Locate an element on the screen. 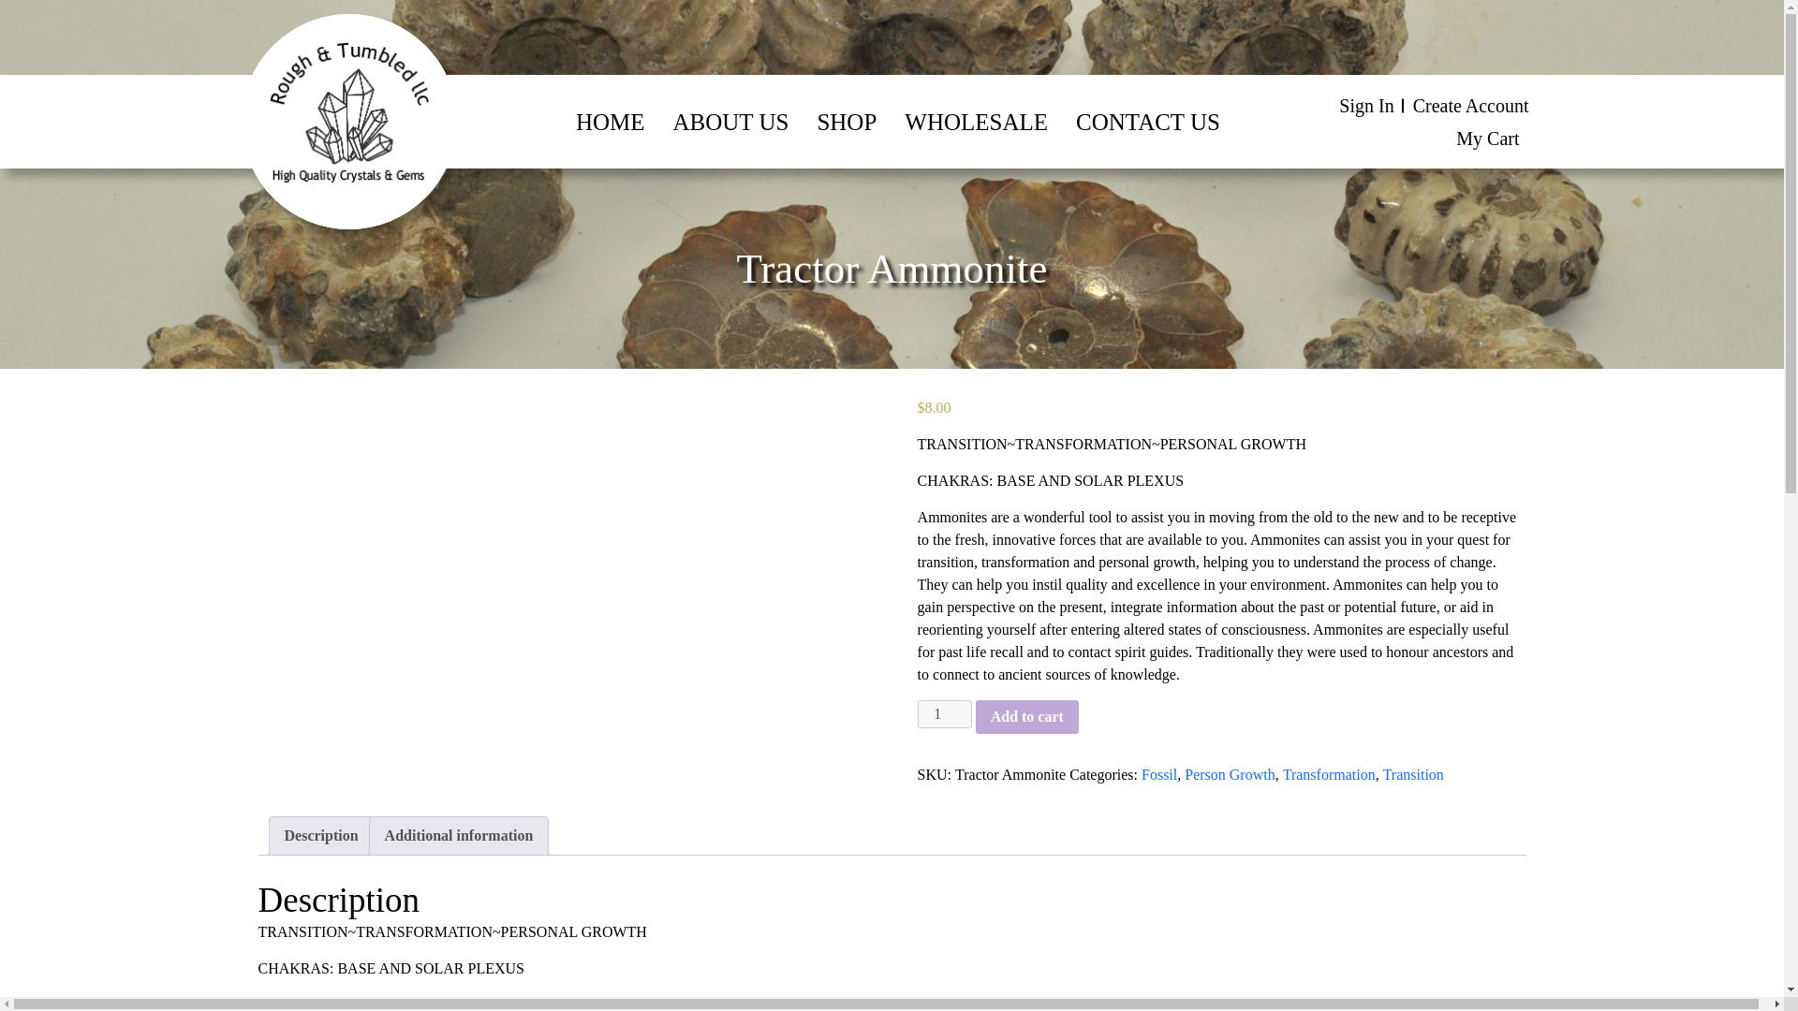  HOME is located at coordinates (611, 122).